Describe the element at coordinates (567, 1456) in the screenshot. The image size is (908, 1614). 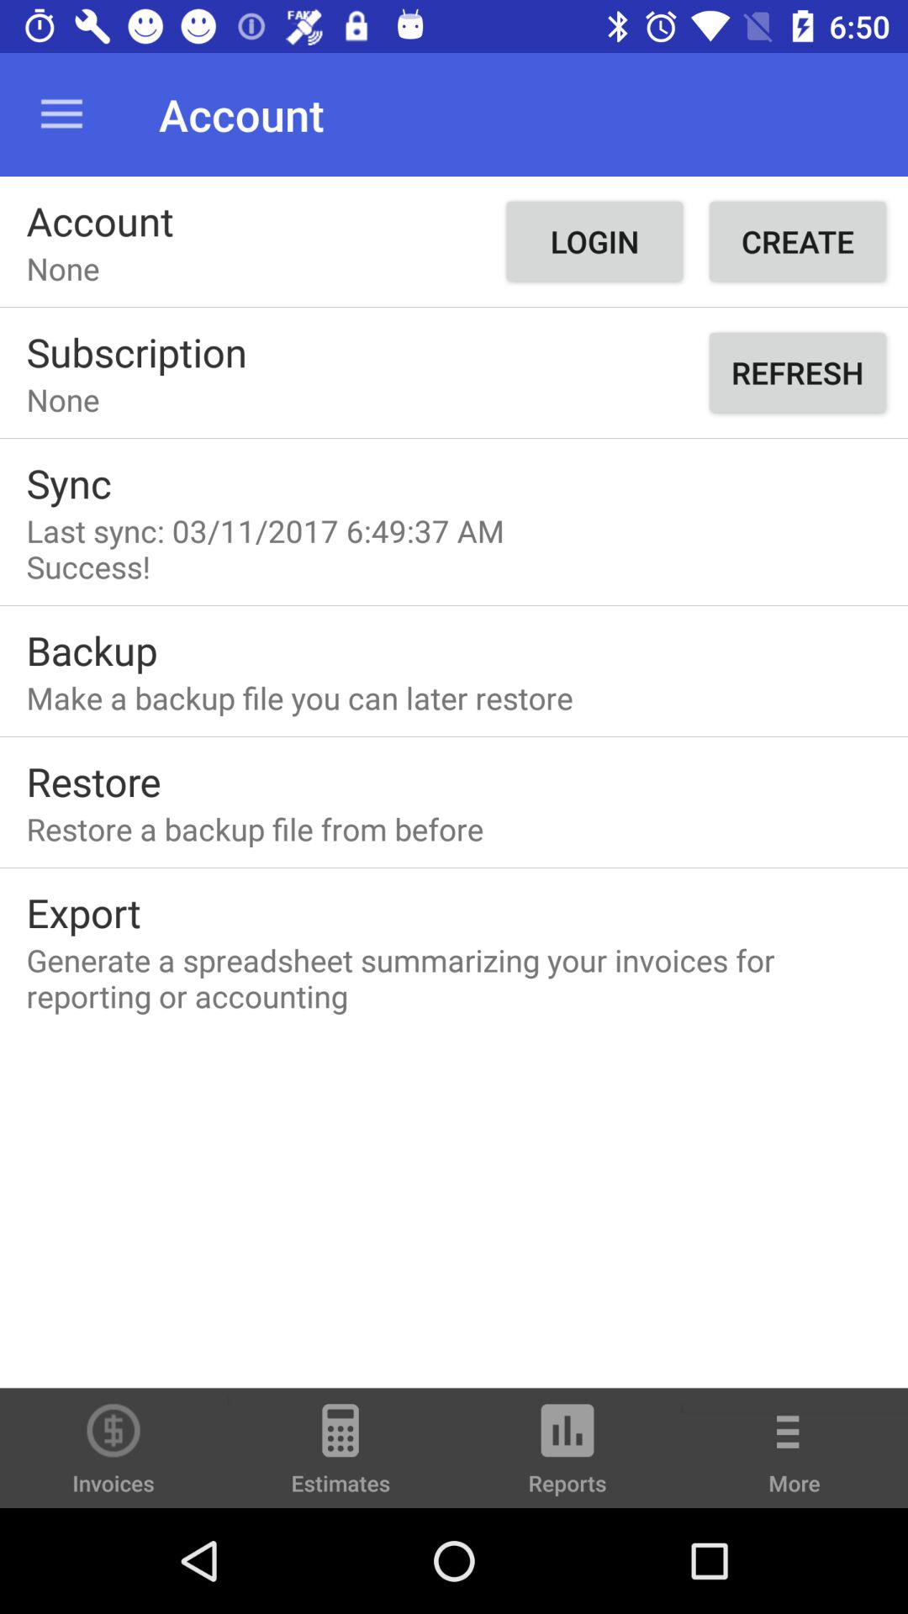
I see `click on the button along with the text reports` at that location.